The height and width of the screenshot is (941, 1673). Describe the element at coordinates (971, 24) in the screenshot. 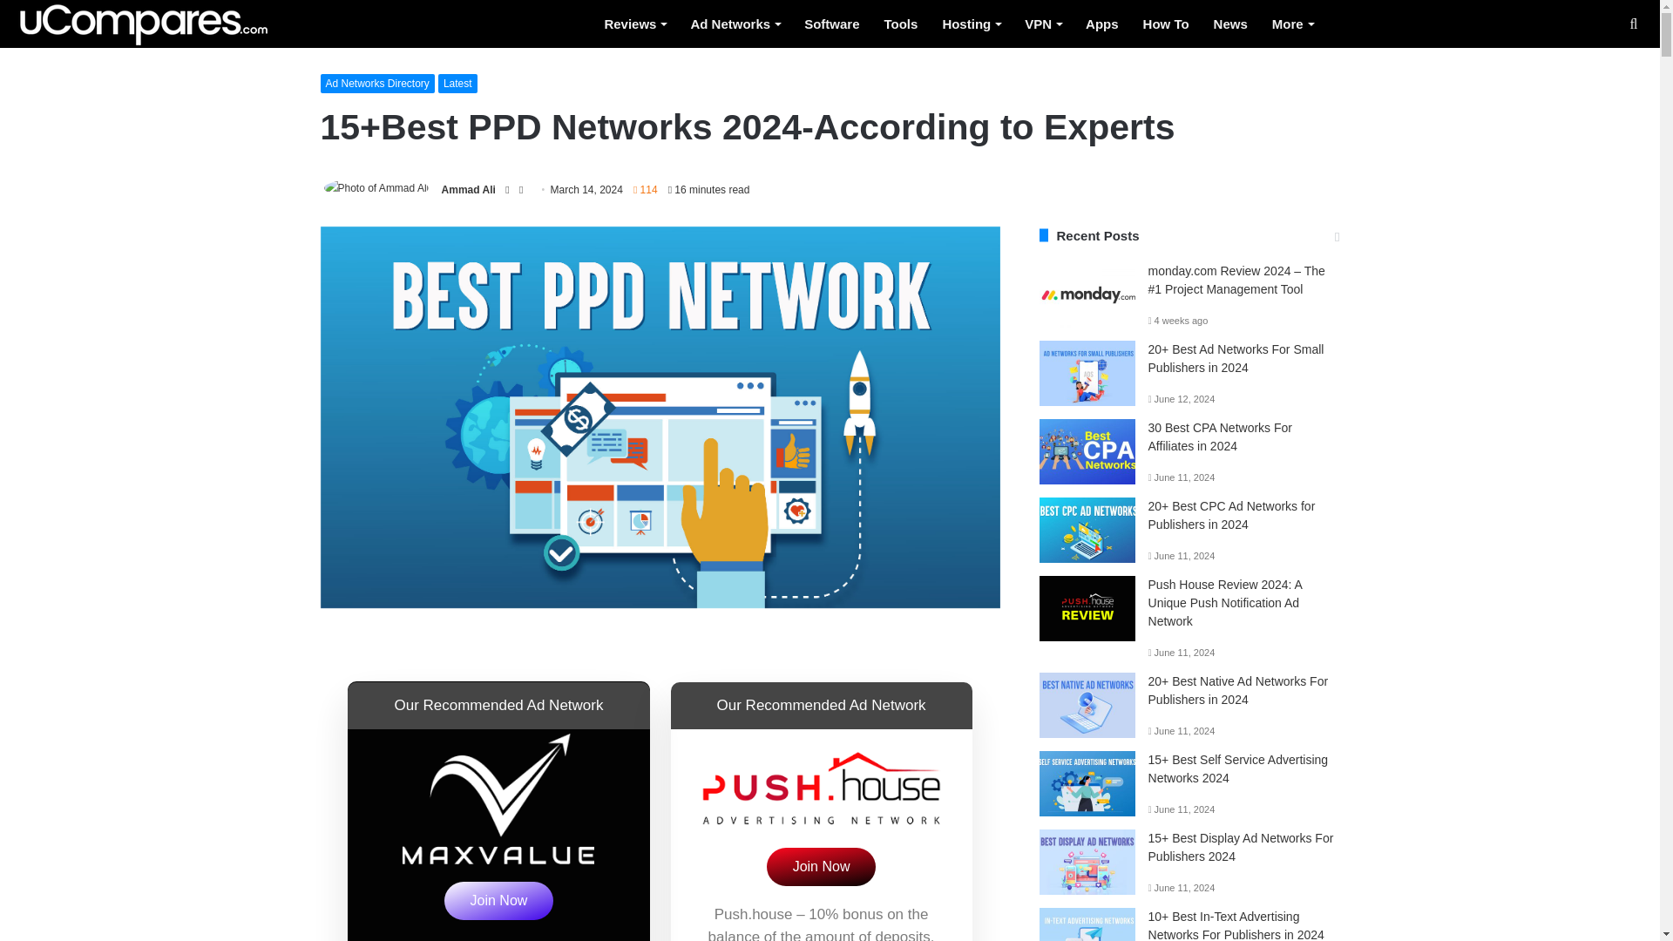

I see `Hosting` at that location.